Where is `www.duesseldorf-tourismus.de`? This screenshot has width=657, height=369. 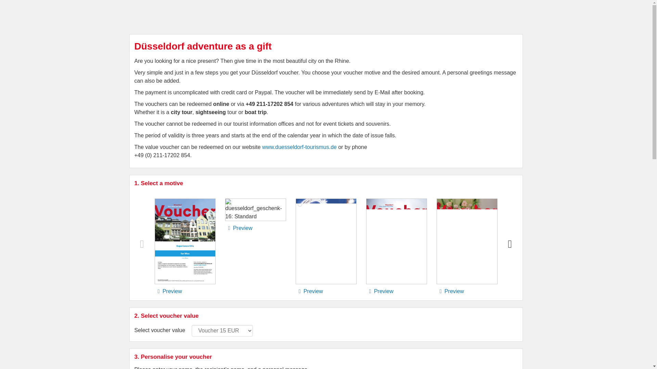 www.duesseldorf-tourismus.de is located at coordinates (299, 147).